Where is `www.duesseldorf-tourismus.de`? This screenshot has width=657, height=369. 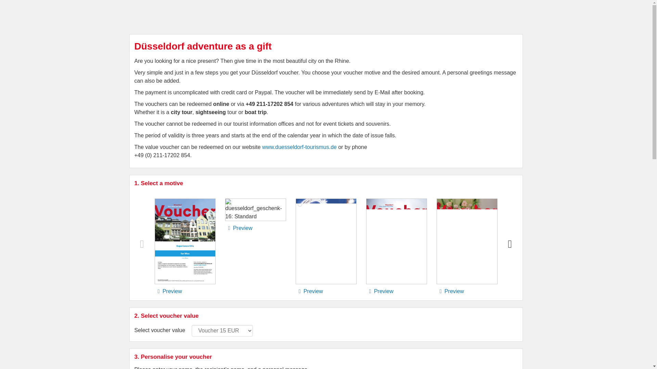 www.duesseldorf-tourismus.de is located at coordinates (299, 147).